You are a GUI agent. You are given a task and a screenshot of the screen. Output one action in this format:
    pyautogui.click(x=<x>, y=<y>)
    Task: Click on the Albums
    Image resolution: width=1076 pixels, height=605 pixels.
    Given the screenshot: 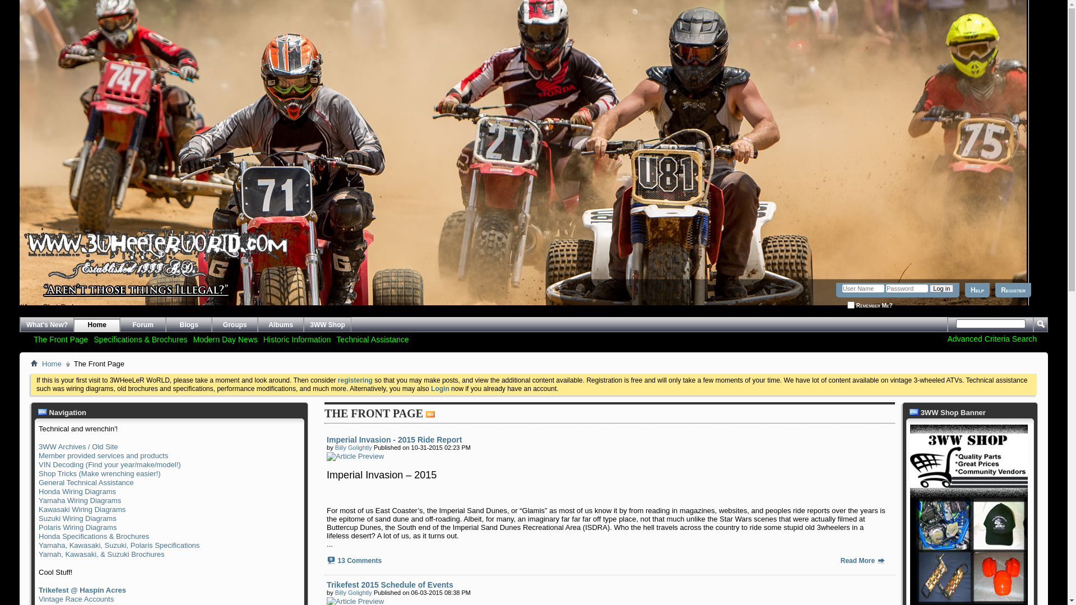 What is the action you would take?
    pyautogui.click(x=280, y=325)
    